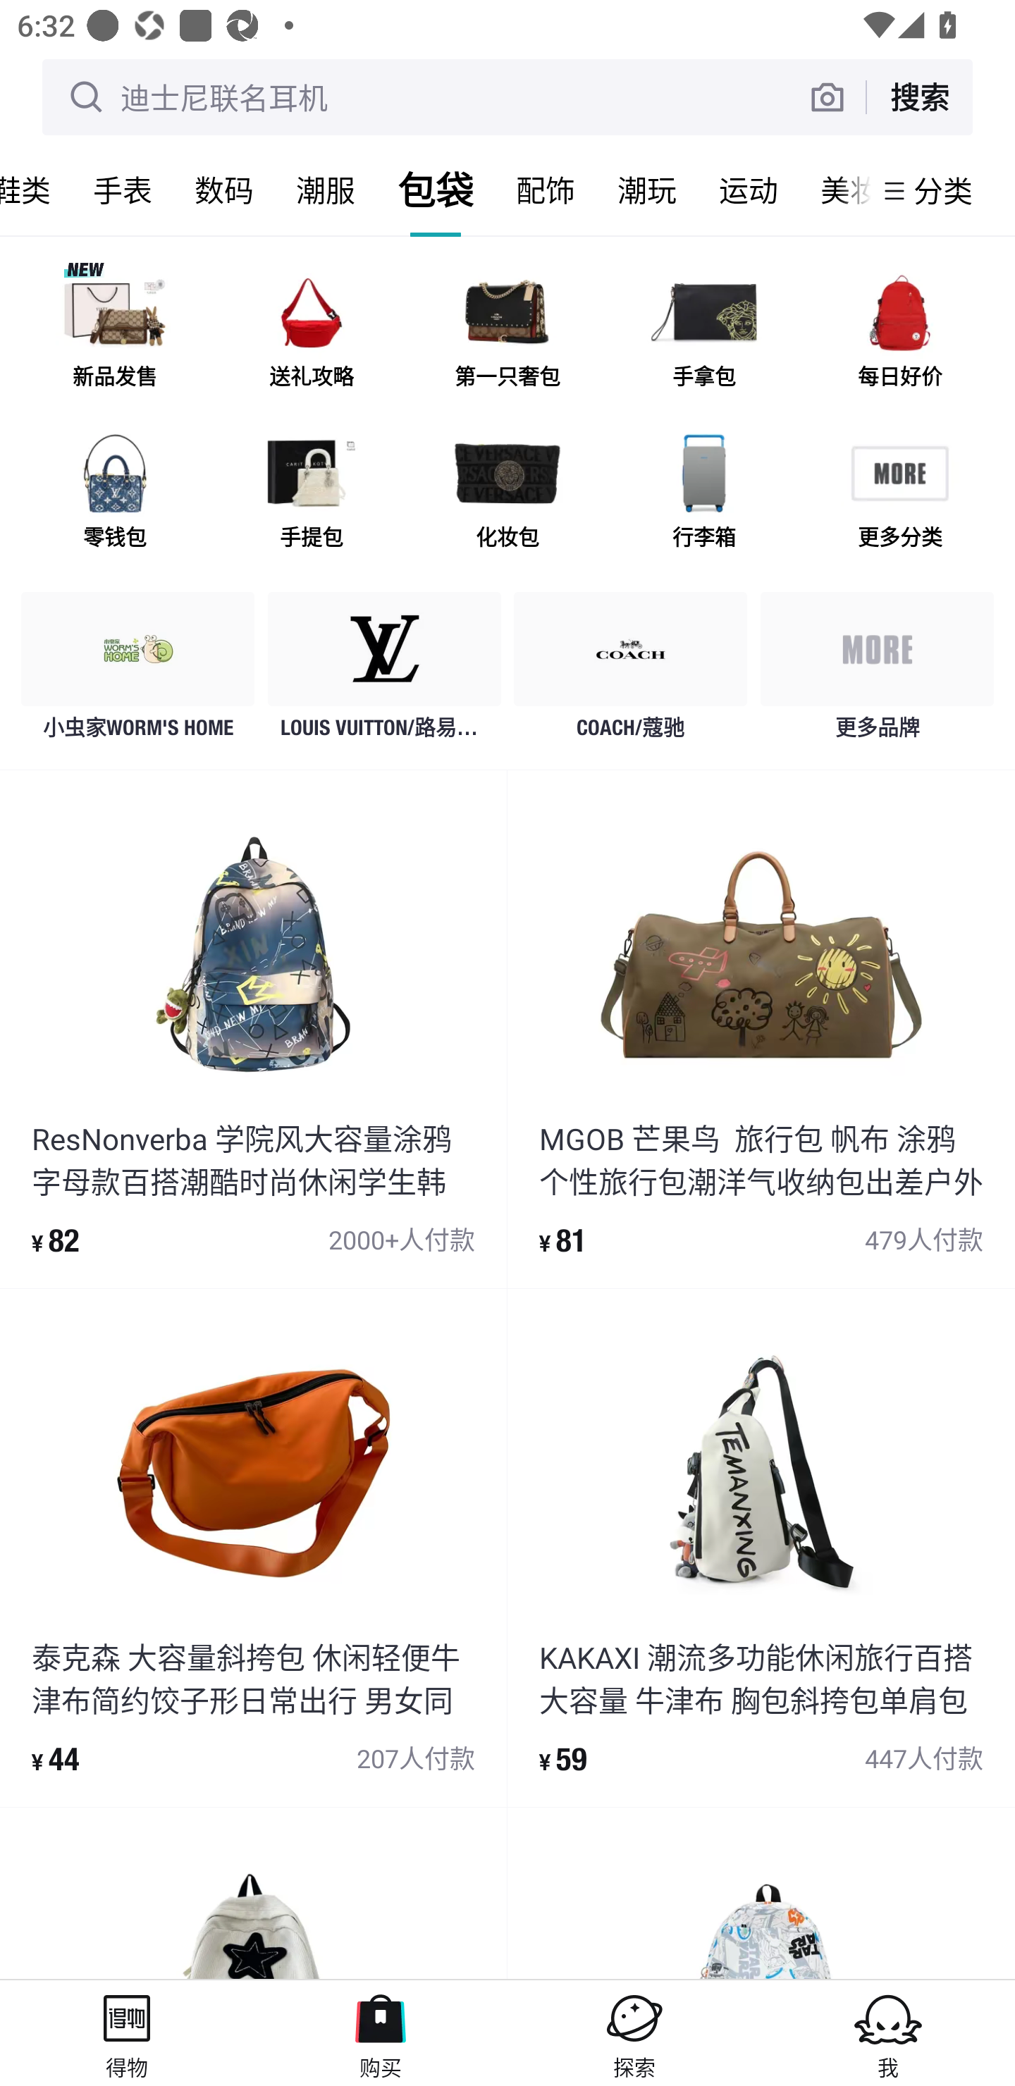 The width and height of the screenshot is (1015, 2086). Describe the element at coordinates (127, 2032) in the screenshot. I see `得物` at that location.